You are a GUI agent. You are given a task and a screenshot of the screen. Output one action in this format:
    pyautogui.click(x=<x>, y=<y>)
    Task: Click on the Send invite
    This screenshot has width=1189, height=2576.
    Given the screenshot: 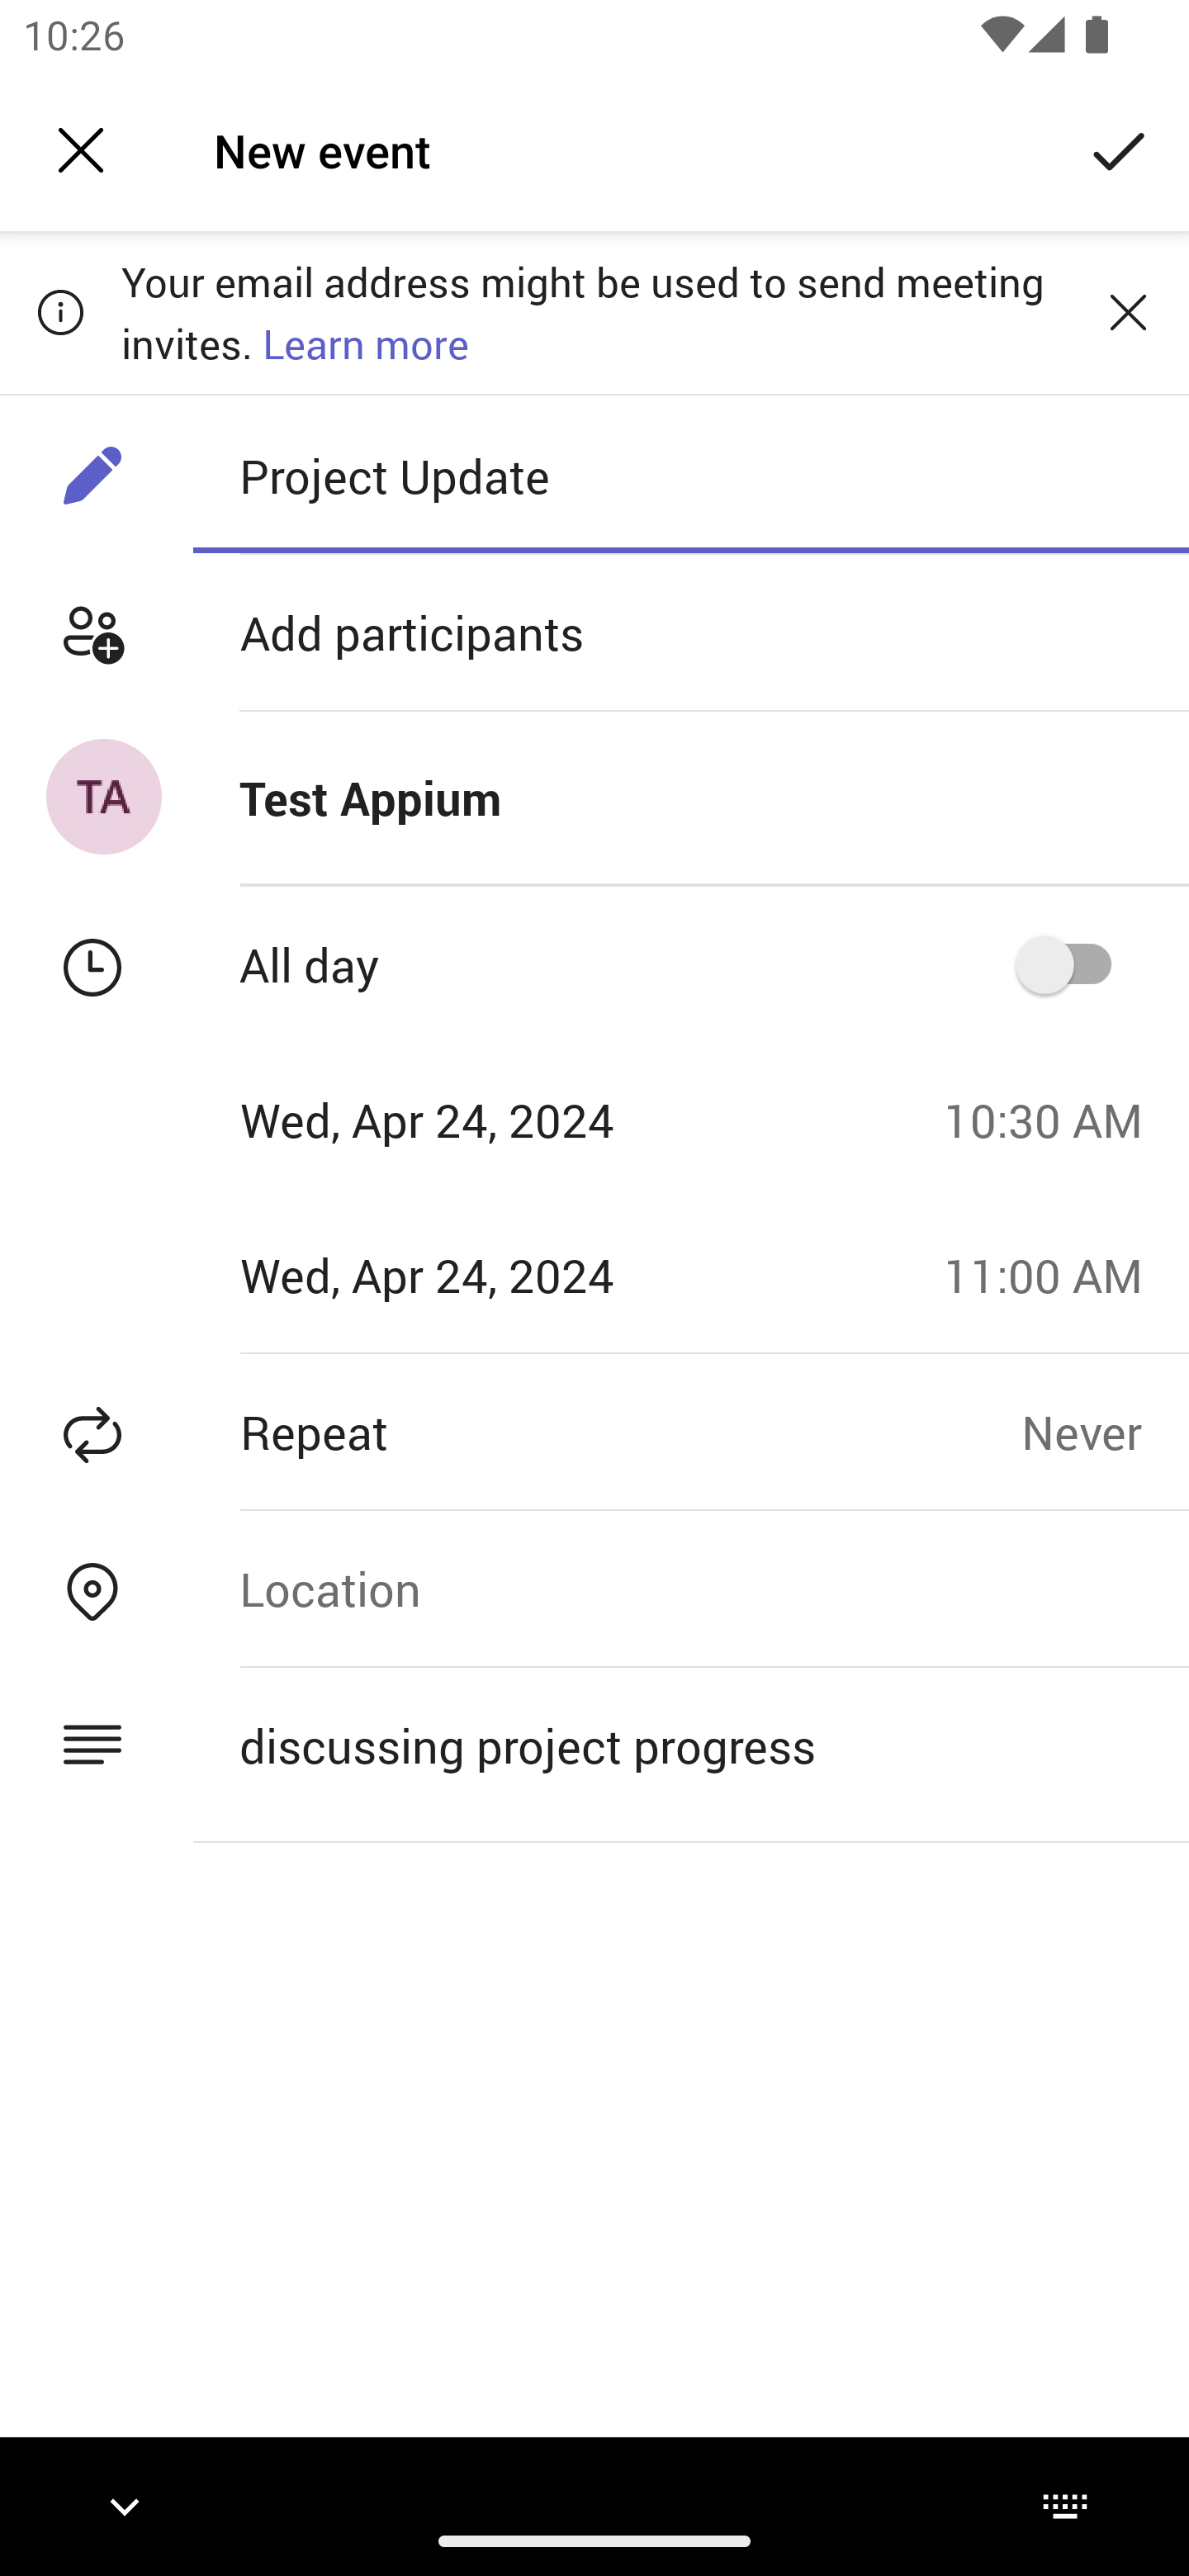 What is the action you would take?
    pyautogui.click(x=1120, y=149)
    